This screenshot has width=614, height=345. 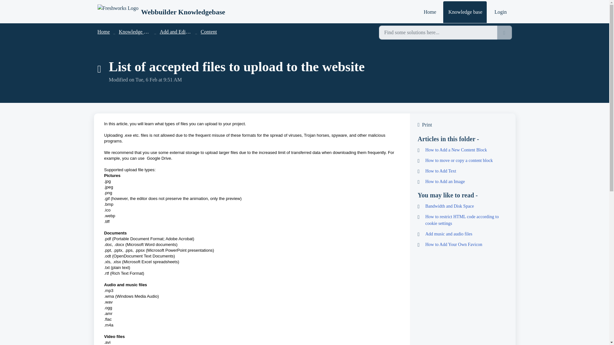 What do you see at coordinates (462, 206) in the screenshot?
I see `Bandwidth and Disk Space` at bounding box center [462, 206].